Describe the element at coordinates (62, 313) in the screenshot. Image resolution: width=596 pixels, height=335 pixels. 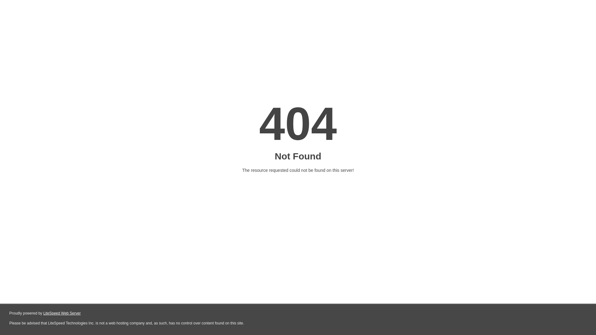
I see `LiteSpeed Web Server` at that location.